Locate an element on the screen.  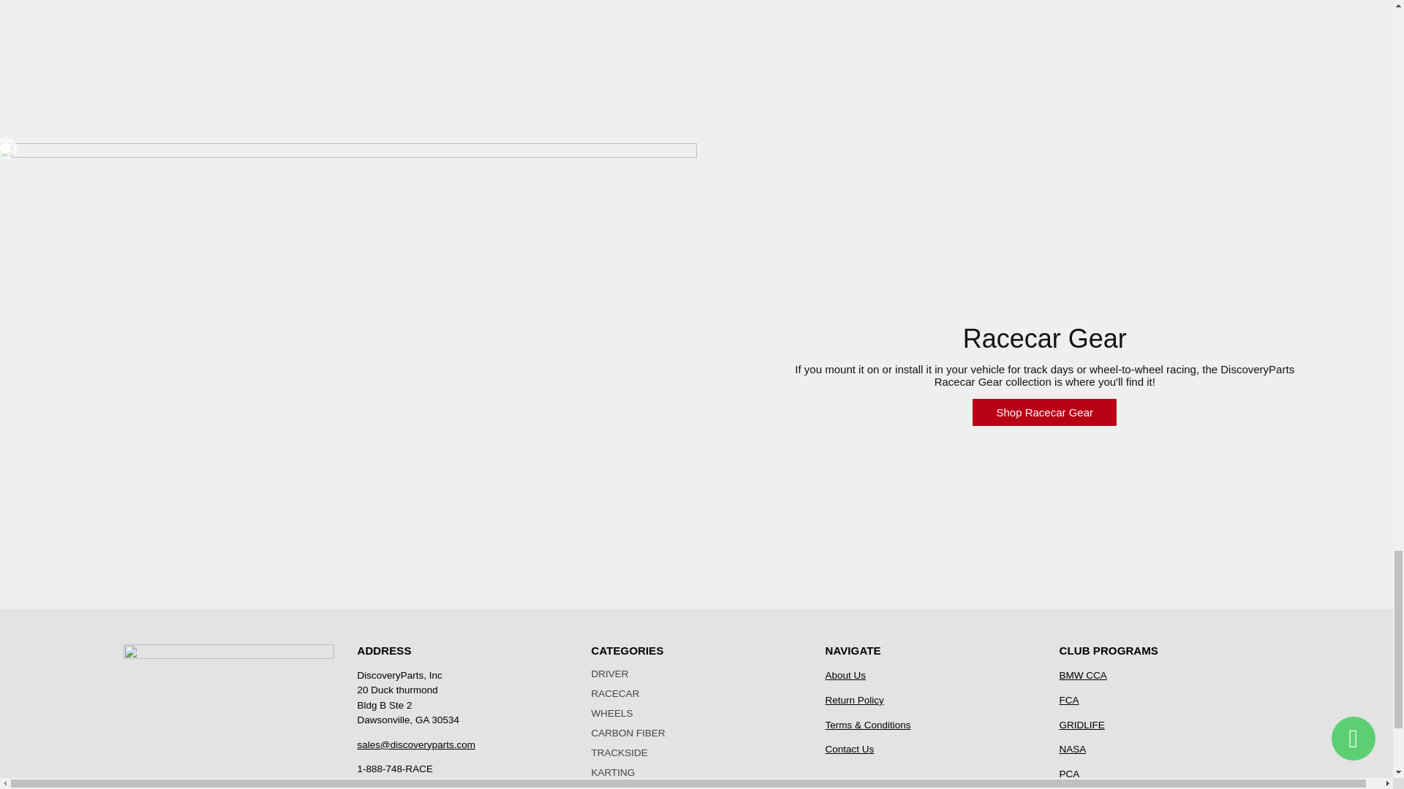
About Us is located at coordinates (845, 675).